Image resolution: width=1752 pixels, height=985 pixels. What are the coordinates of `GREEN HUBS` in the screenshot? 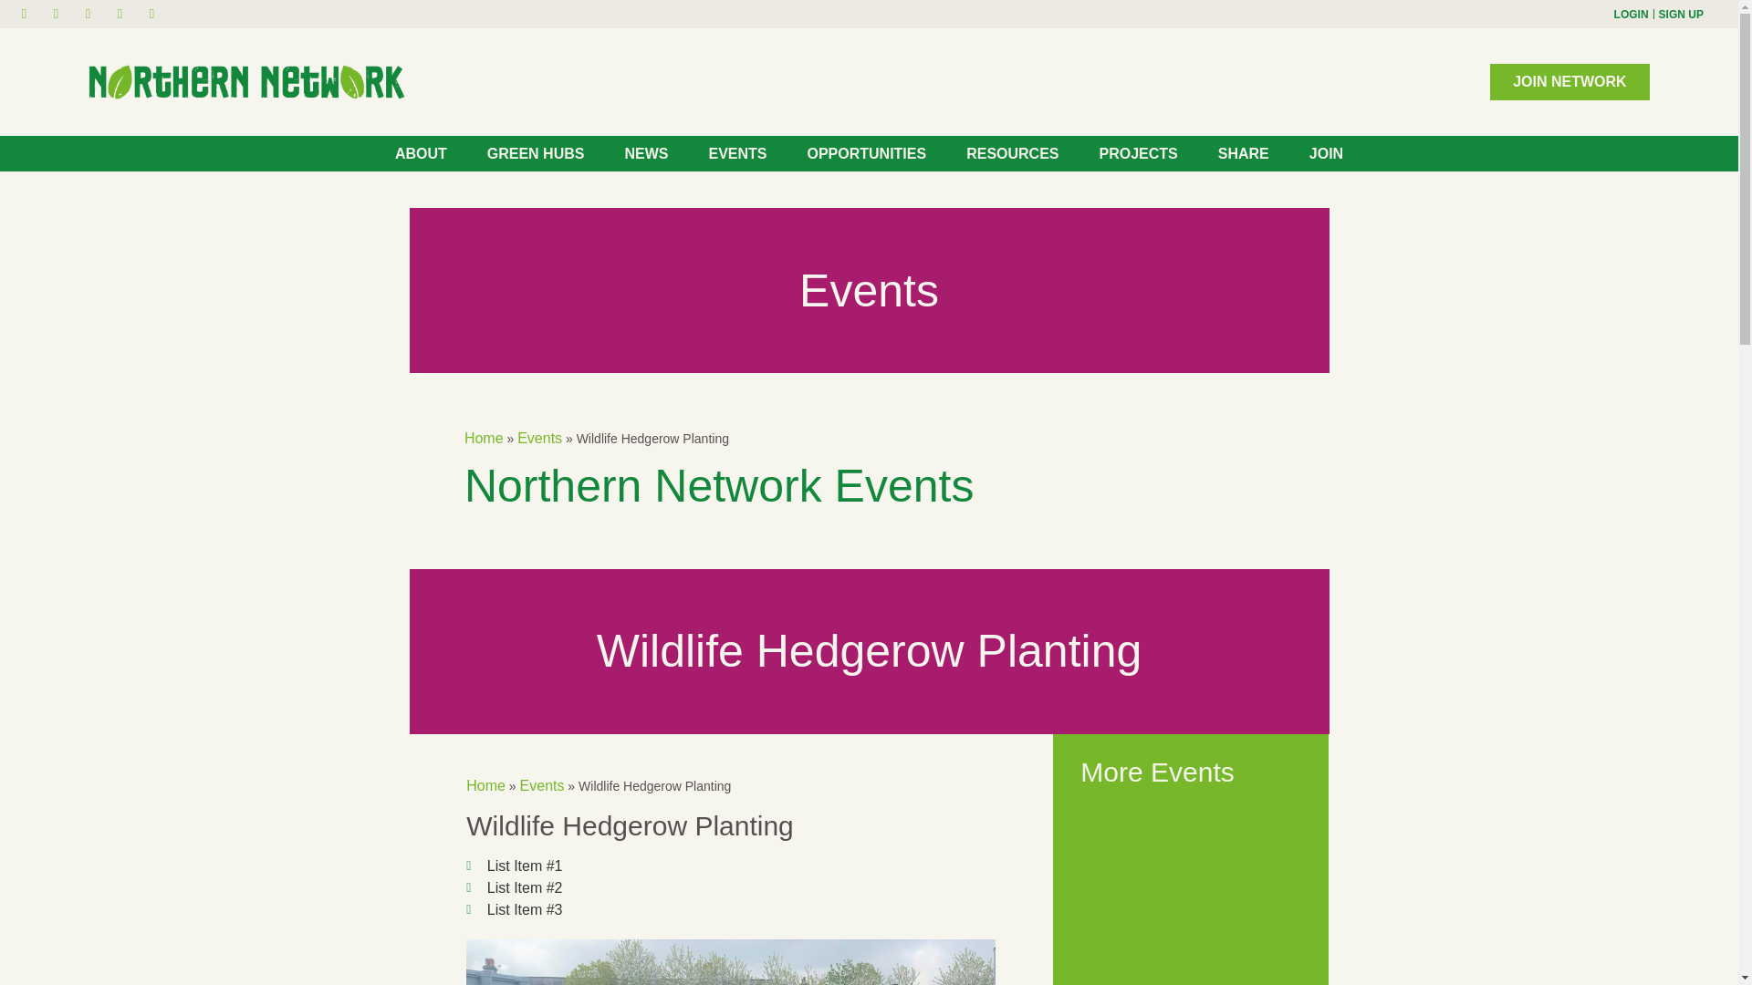 It's located at (536, 153).